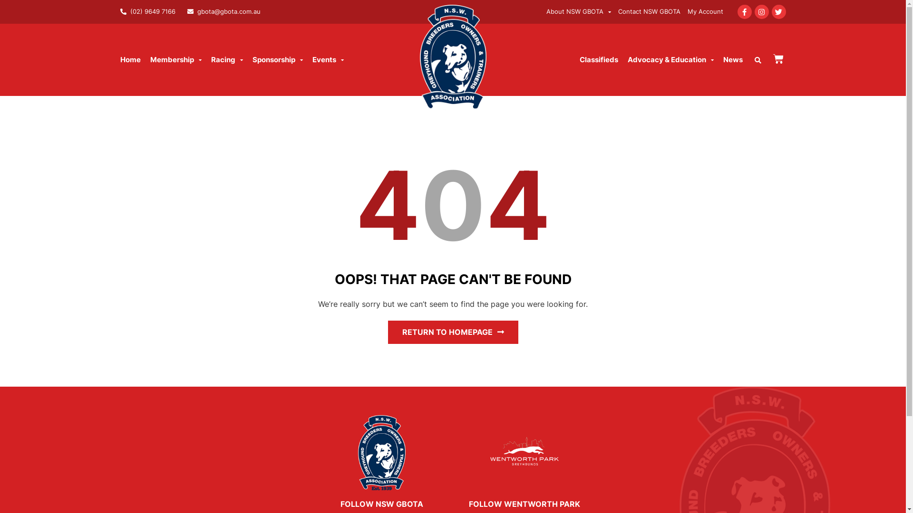  What do you see at coordinates (147, 11) in the screenshot?
I see `(02) 9649 7166` at bounding box center [147, 11].